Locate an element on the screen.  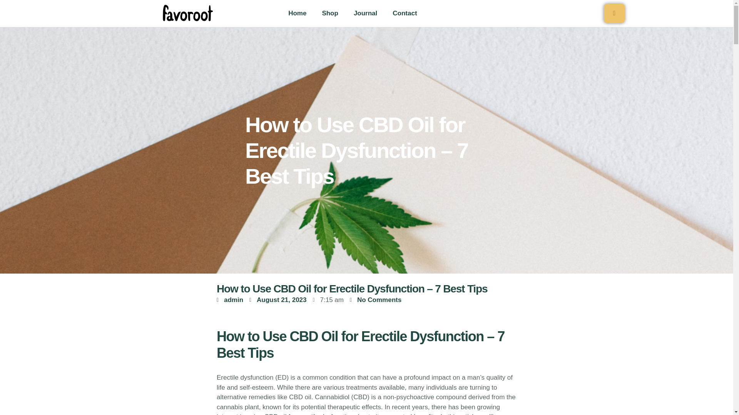
No Comments is located at coordinates (375, 300).